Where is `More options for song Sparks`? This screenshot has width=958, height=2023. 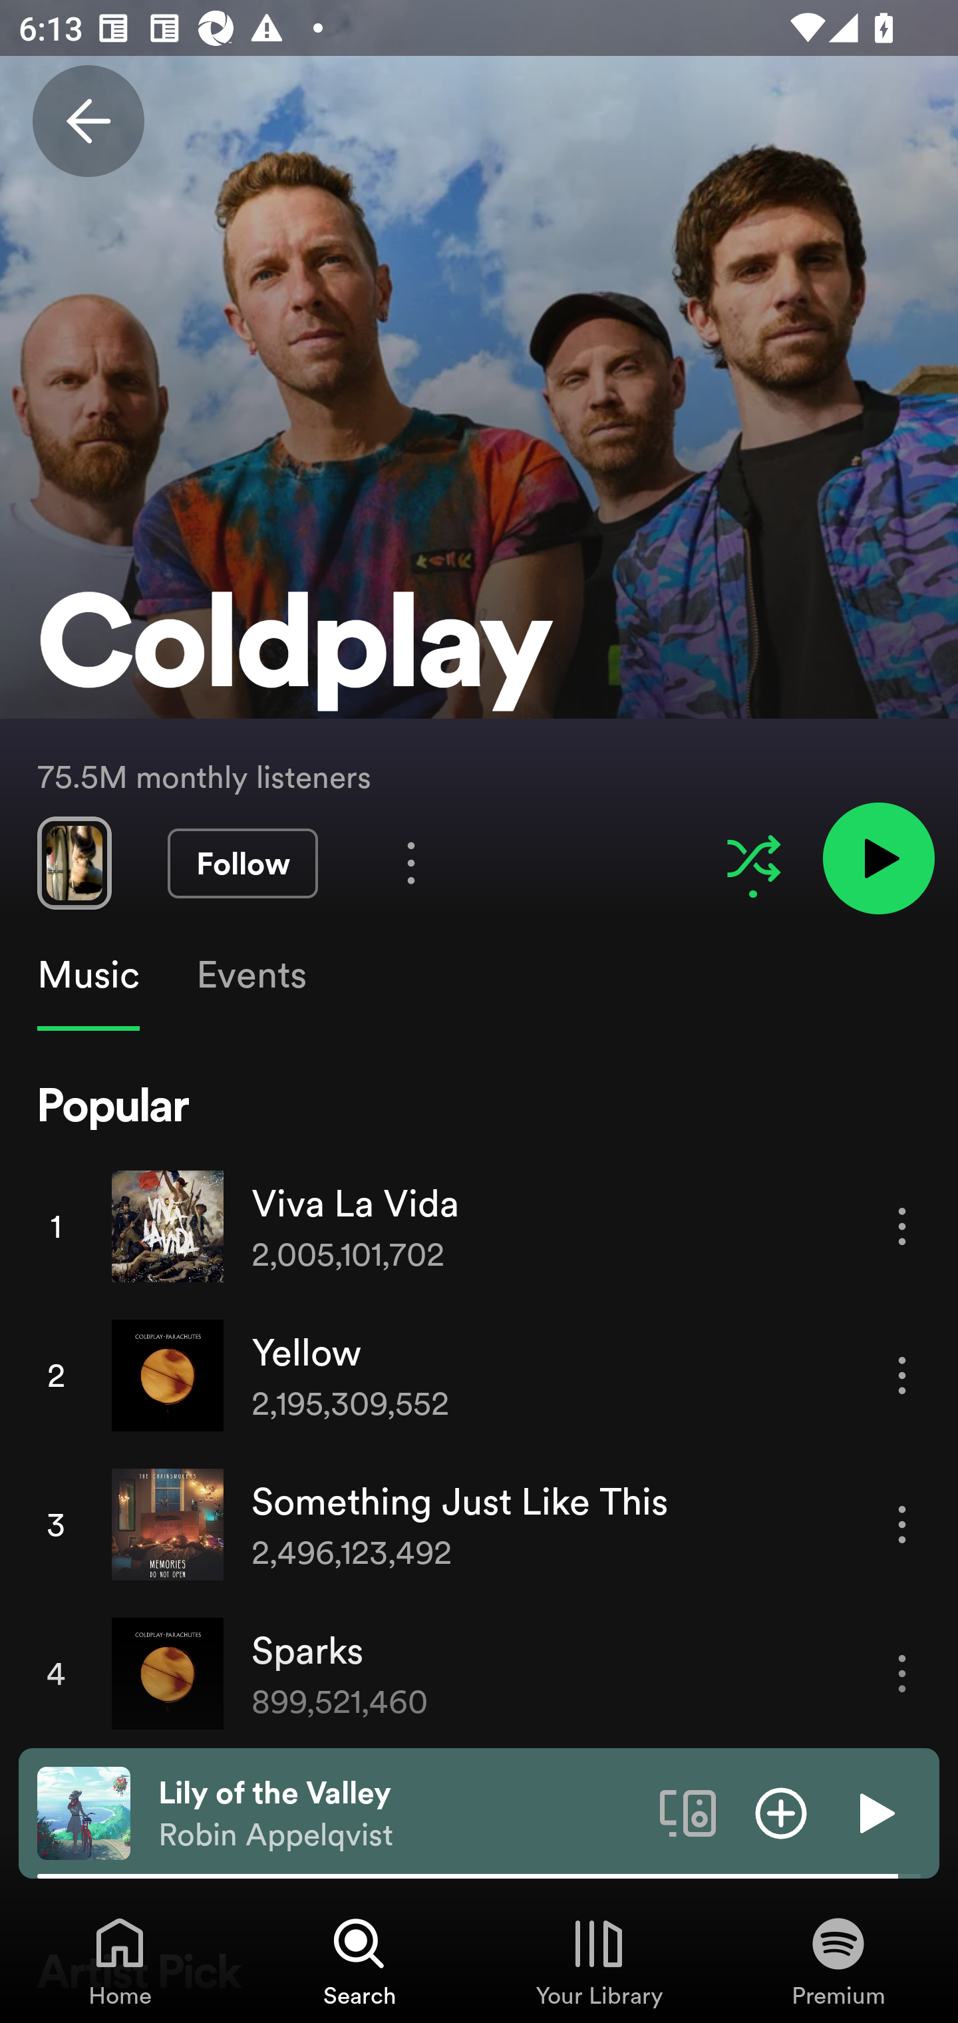
More options for song Sparks is located at coordinates (902, 1674).